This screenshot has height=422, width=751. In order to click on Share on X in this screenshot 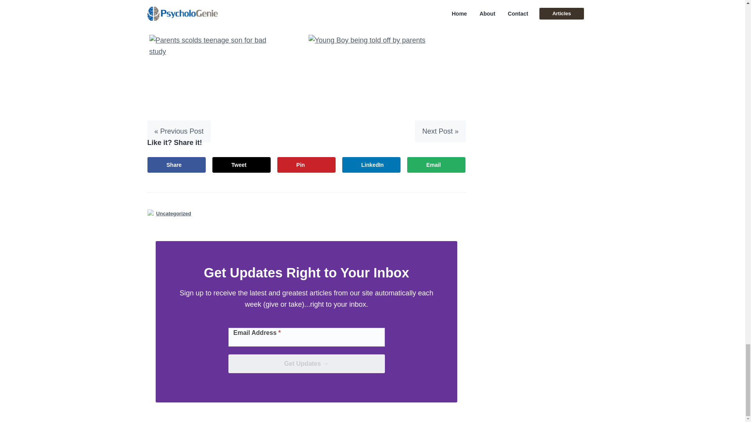, I will do `click(242, 165)`.